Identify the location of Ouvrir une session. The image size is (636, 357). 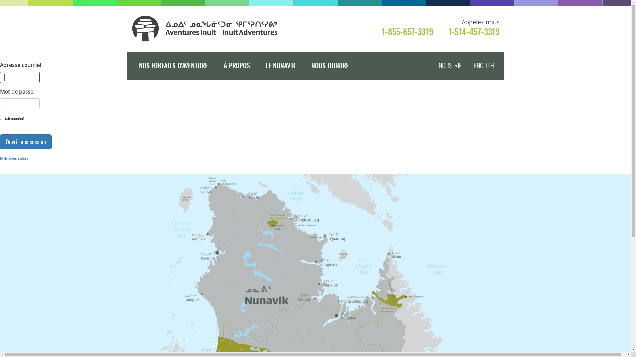
(26, 142).